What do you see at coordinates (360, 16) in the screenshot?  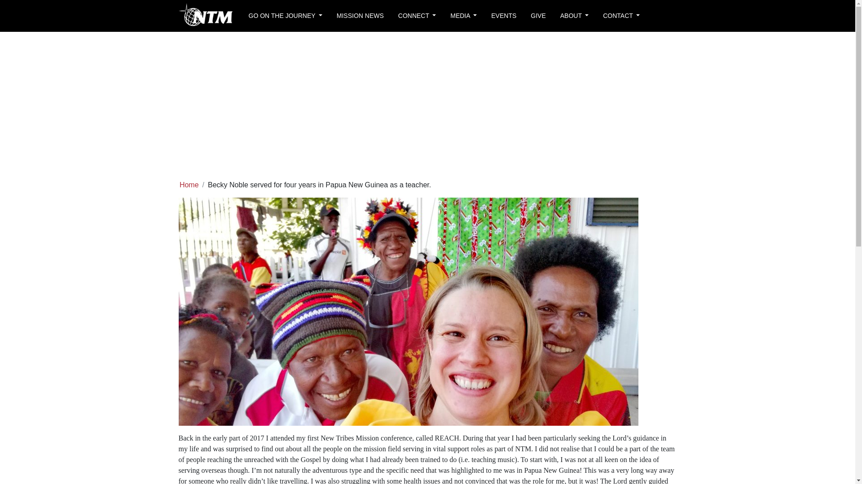 I see `Mission News` at bounding box center [360, 16].